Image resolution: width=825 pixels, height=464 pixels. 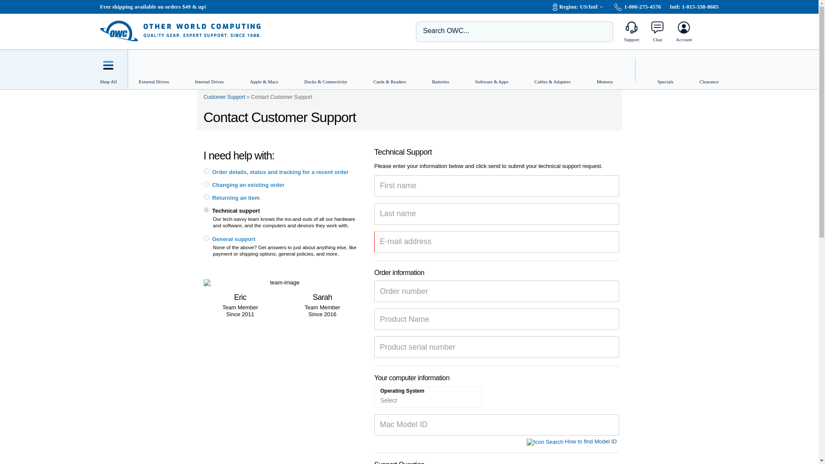 I want to click on Intl: 1-815-338-8685, so click(x=694, y=6).